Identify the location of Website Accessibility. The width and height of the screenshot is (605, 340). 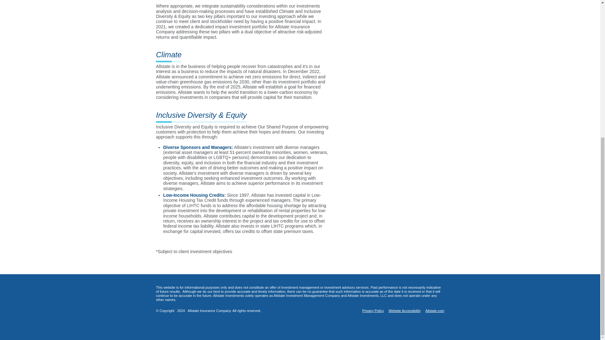
(404, 310).